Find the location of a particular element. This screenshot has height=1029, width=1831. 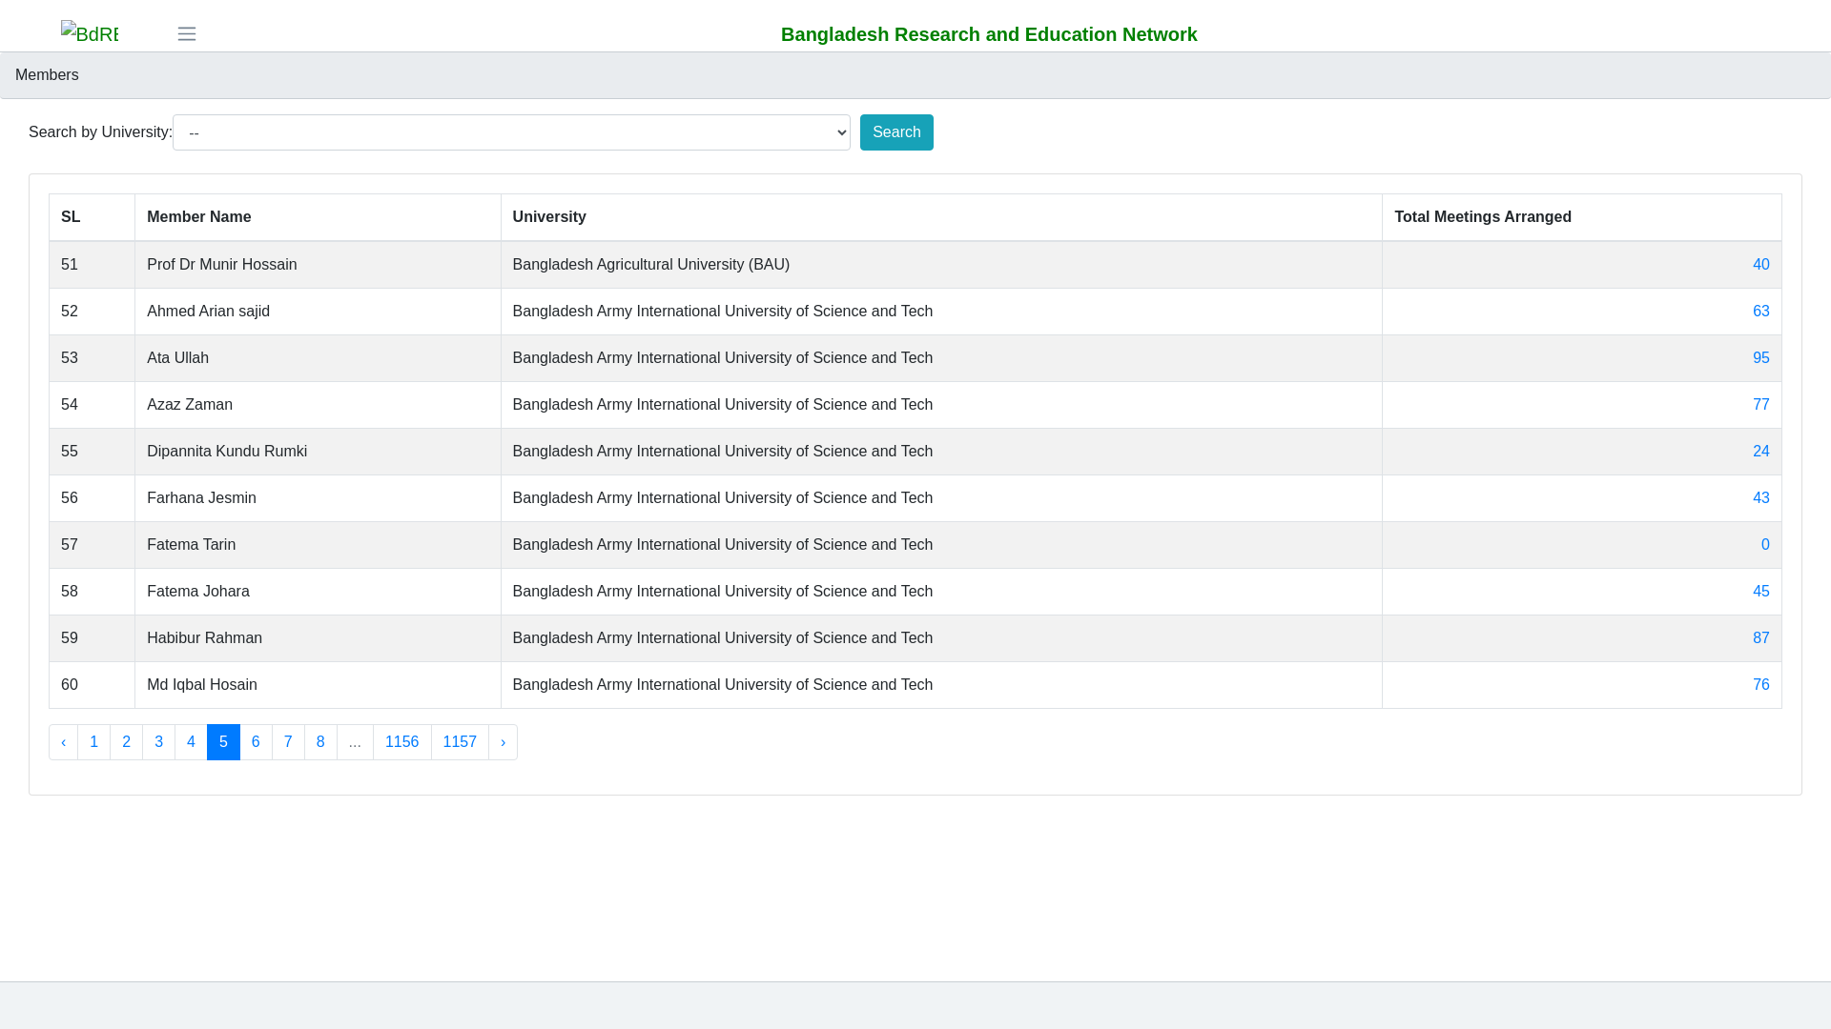

6 is located at coordinates (256, 742).